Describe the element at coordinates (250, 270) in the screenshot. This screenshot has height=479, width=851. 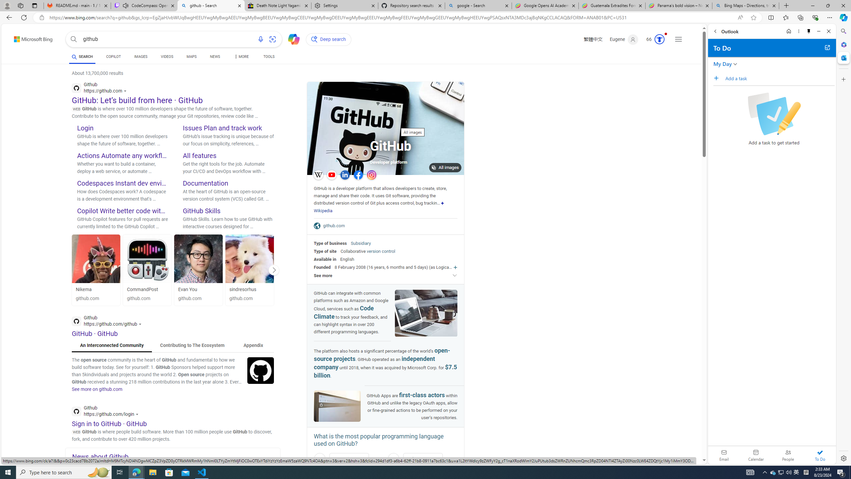
I see `sindresorhus sindresorhus github.com` at that location.